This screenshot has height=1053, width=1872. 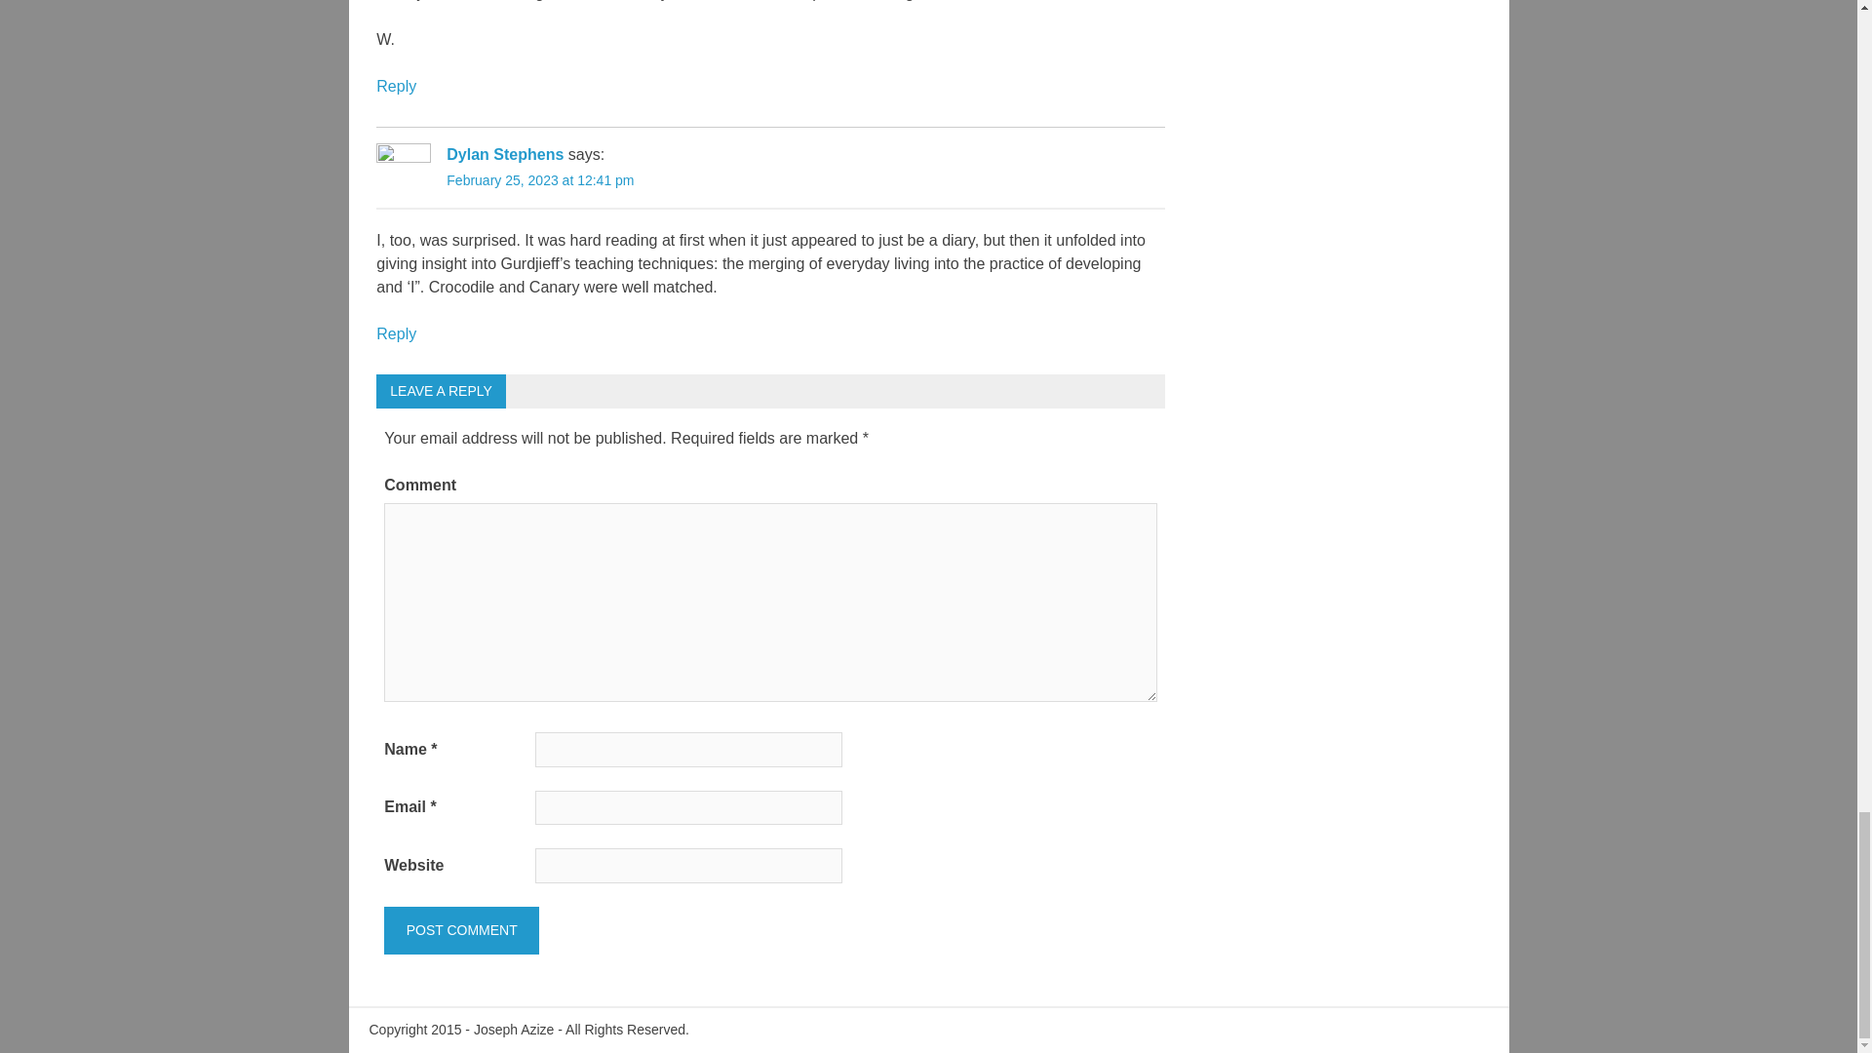 I want to click on Reply, so click(x=396, y=333).